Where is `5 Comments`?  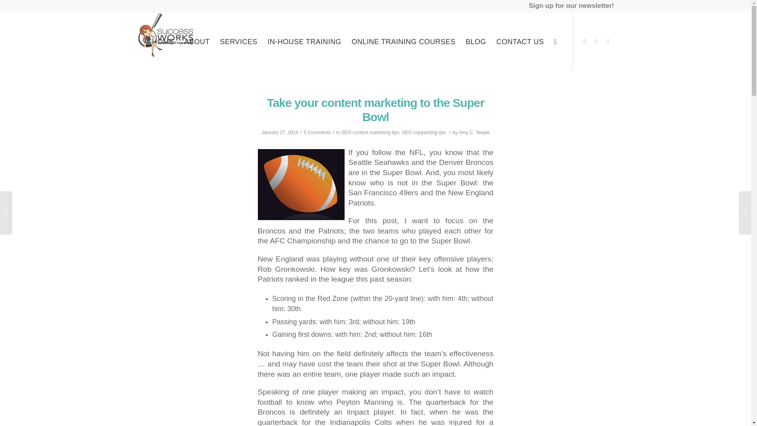
5 Comments is located at coordinates (317, 133).